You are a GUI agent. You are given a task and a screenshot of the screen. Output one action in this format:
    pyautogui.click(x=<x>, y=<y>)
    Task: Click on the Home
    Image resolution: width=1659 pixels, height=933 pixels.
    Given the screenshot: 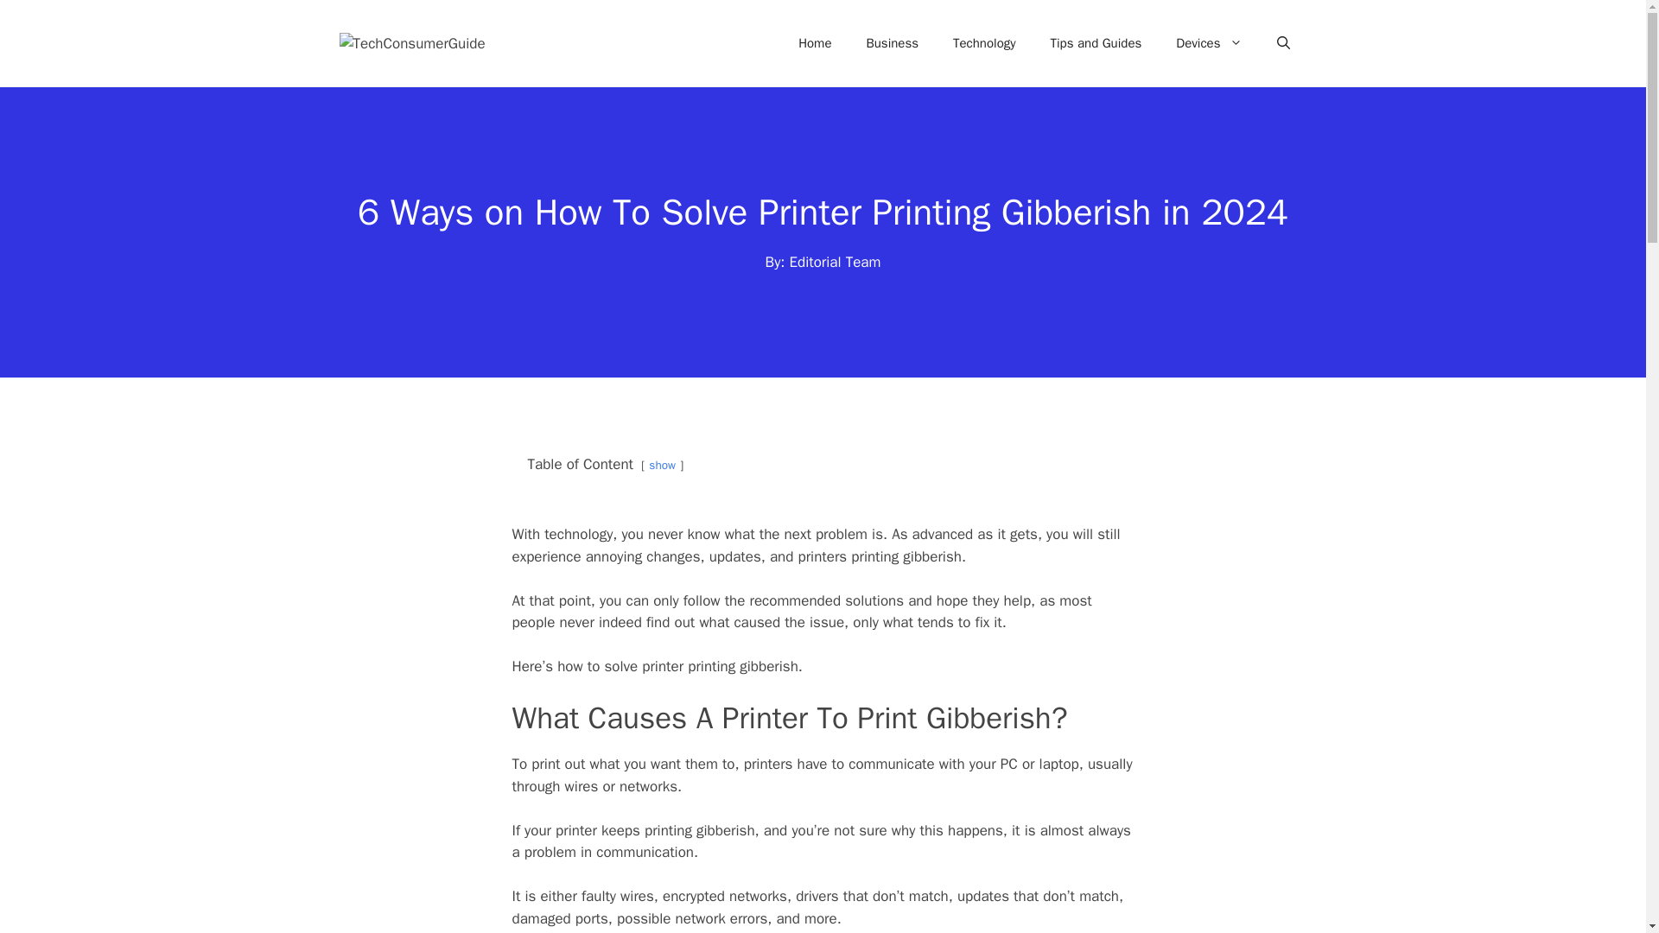 What is the action you would take?
    pyautogui.click(x=814, y=43)
    